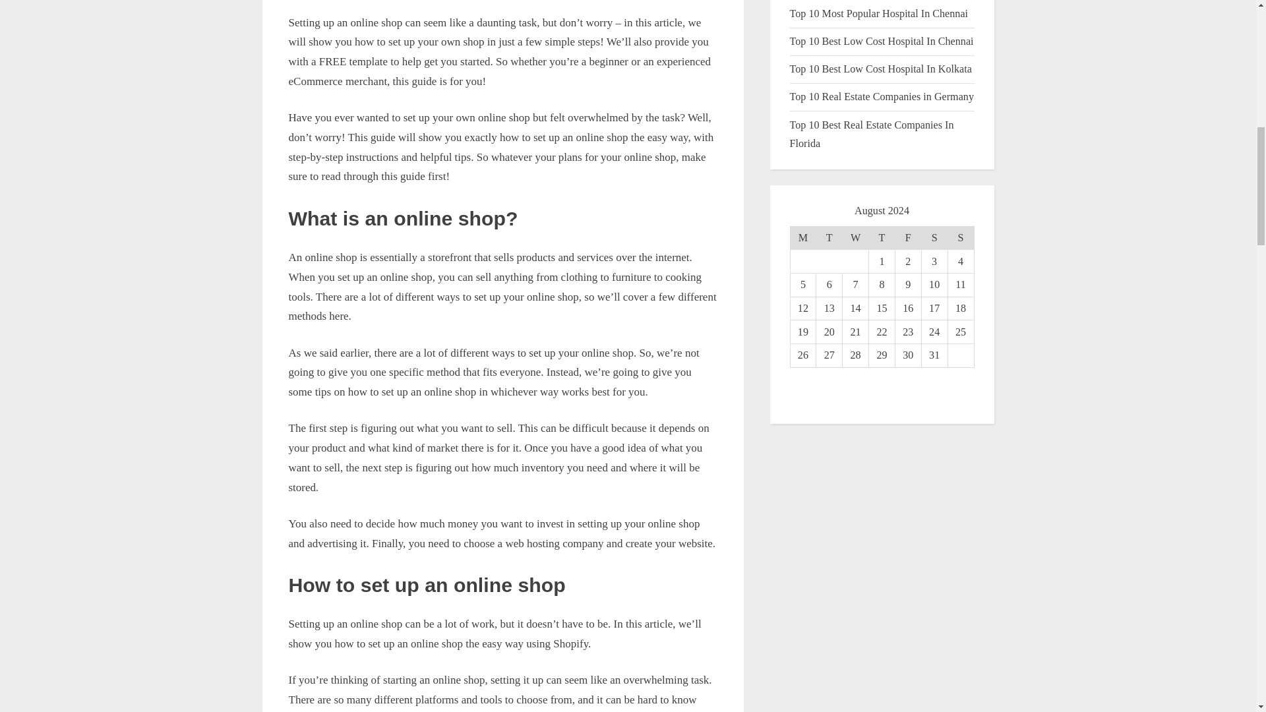  Describe the element at coordinates (881, 69) in the screenshot. I see `Top 10 Best Low Cost Hospital In Kolkata` at that location.